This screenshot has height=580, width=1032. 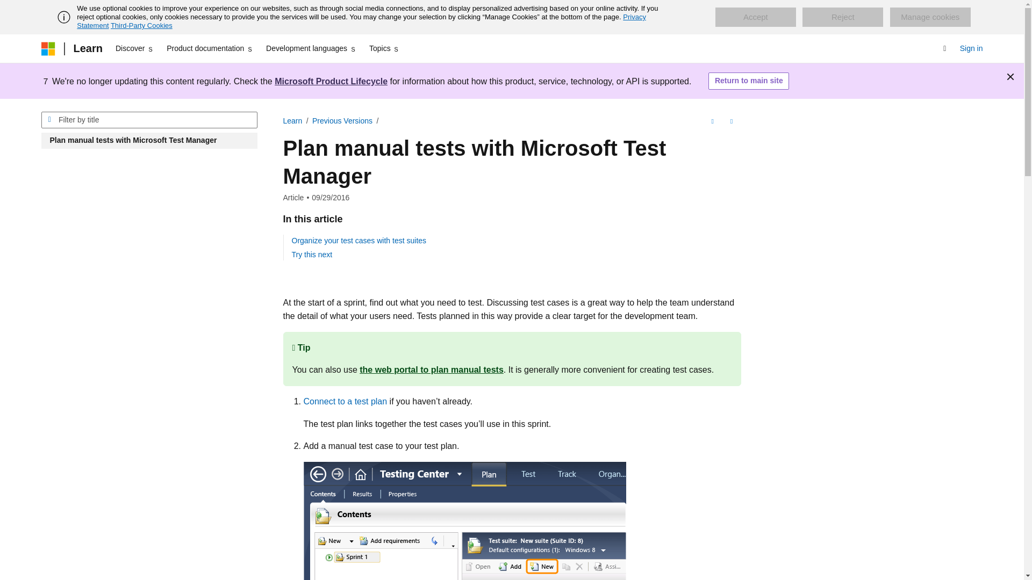 I want to click on Microsoft Product Lifecycle, so click(x=331, y=81).